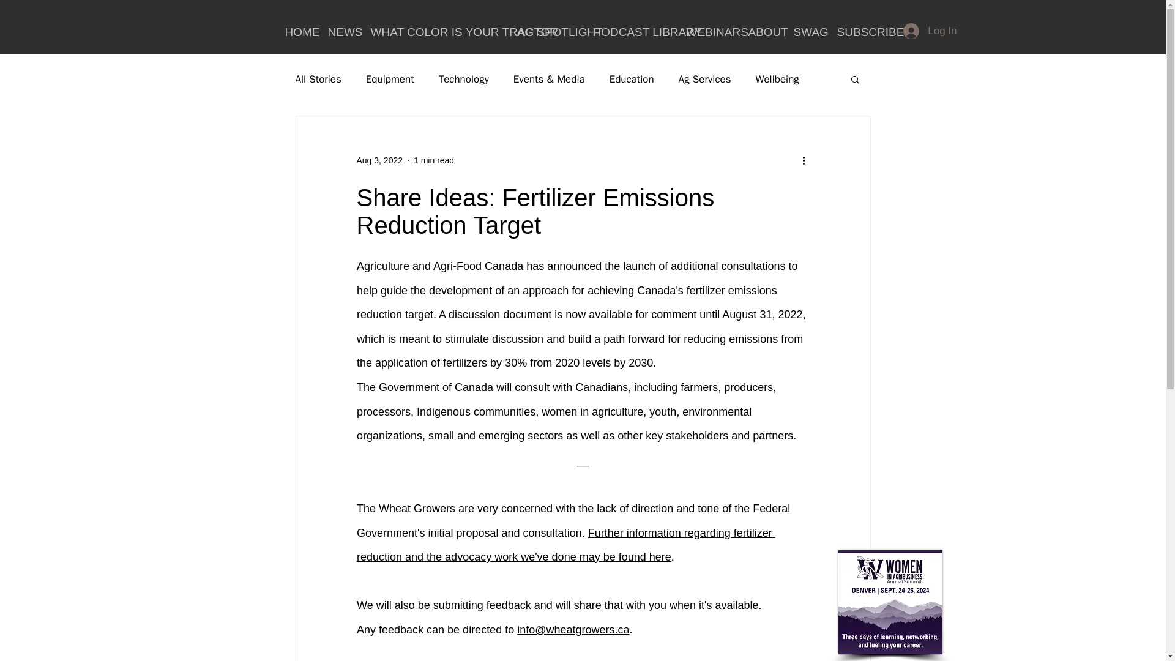 Image resolution: width=1175 pixels, height=661 pixels. Describe the element at coordinates (630, 31) in the screenshot. I see `PODCAST LIBRARY` at that location.